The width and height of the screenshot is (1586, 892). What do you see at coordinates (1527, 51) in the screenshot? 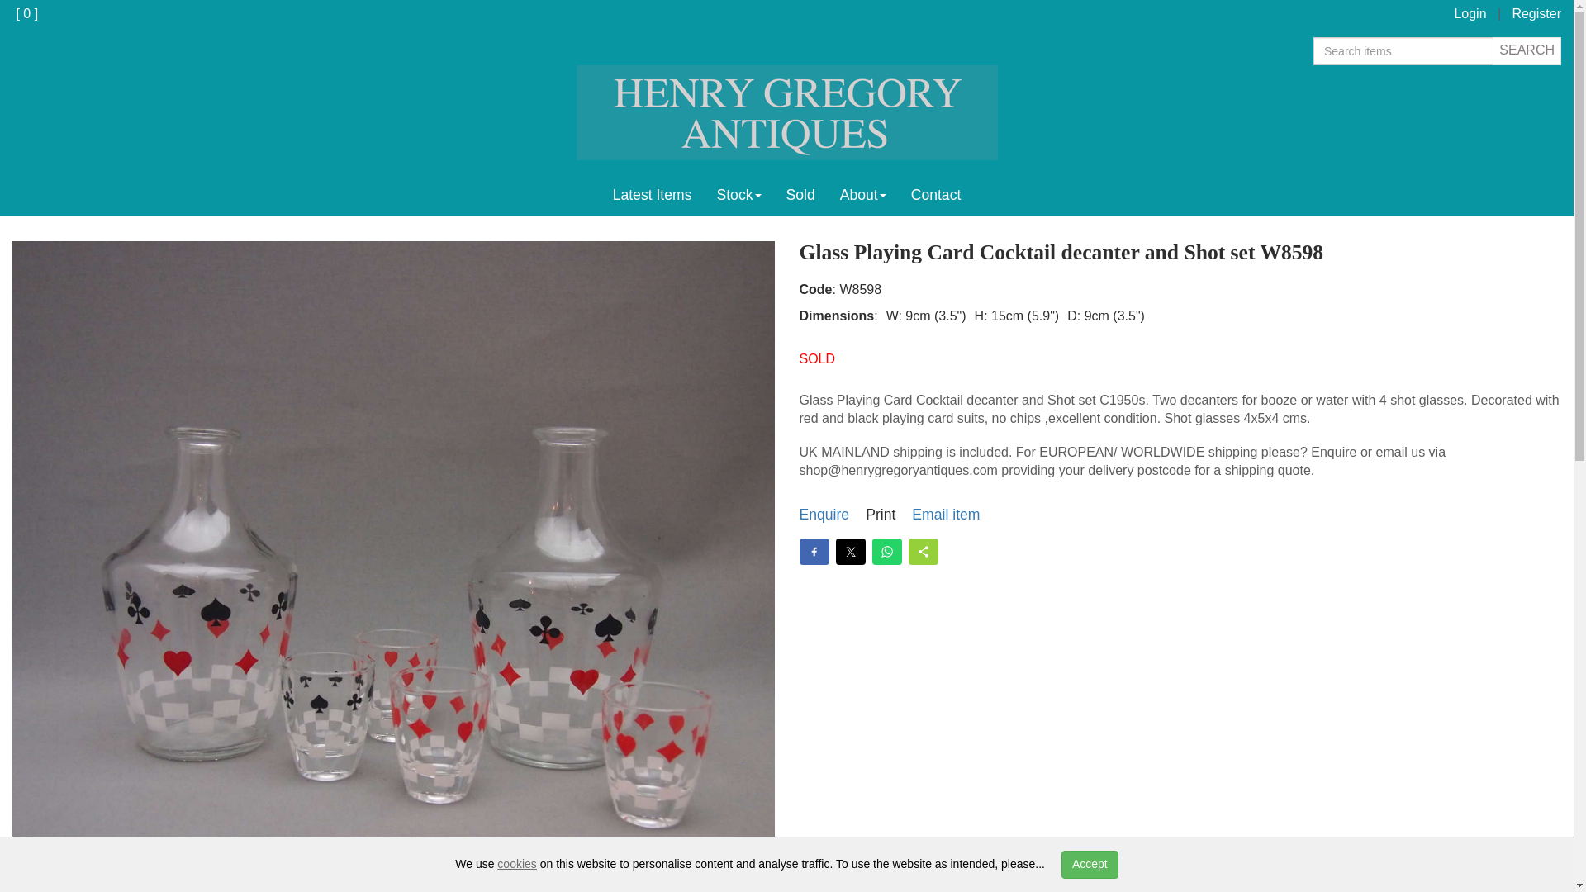
I see `SEARCH` at bounding box center [1527, 51].